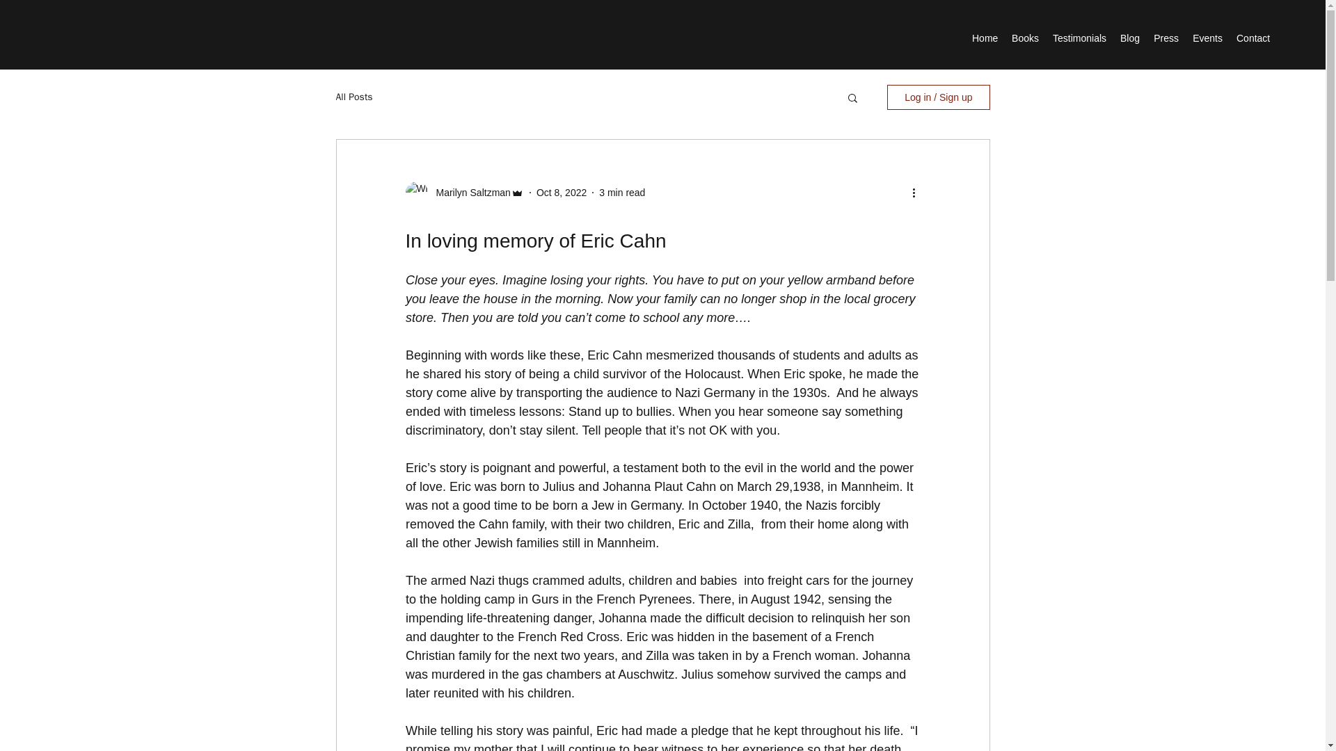 The width and height of the screenshot is (1336, 751). Describe the element at coordinates (1079, 38) in the screenshot. I see `Testimonials` at that location.